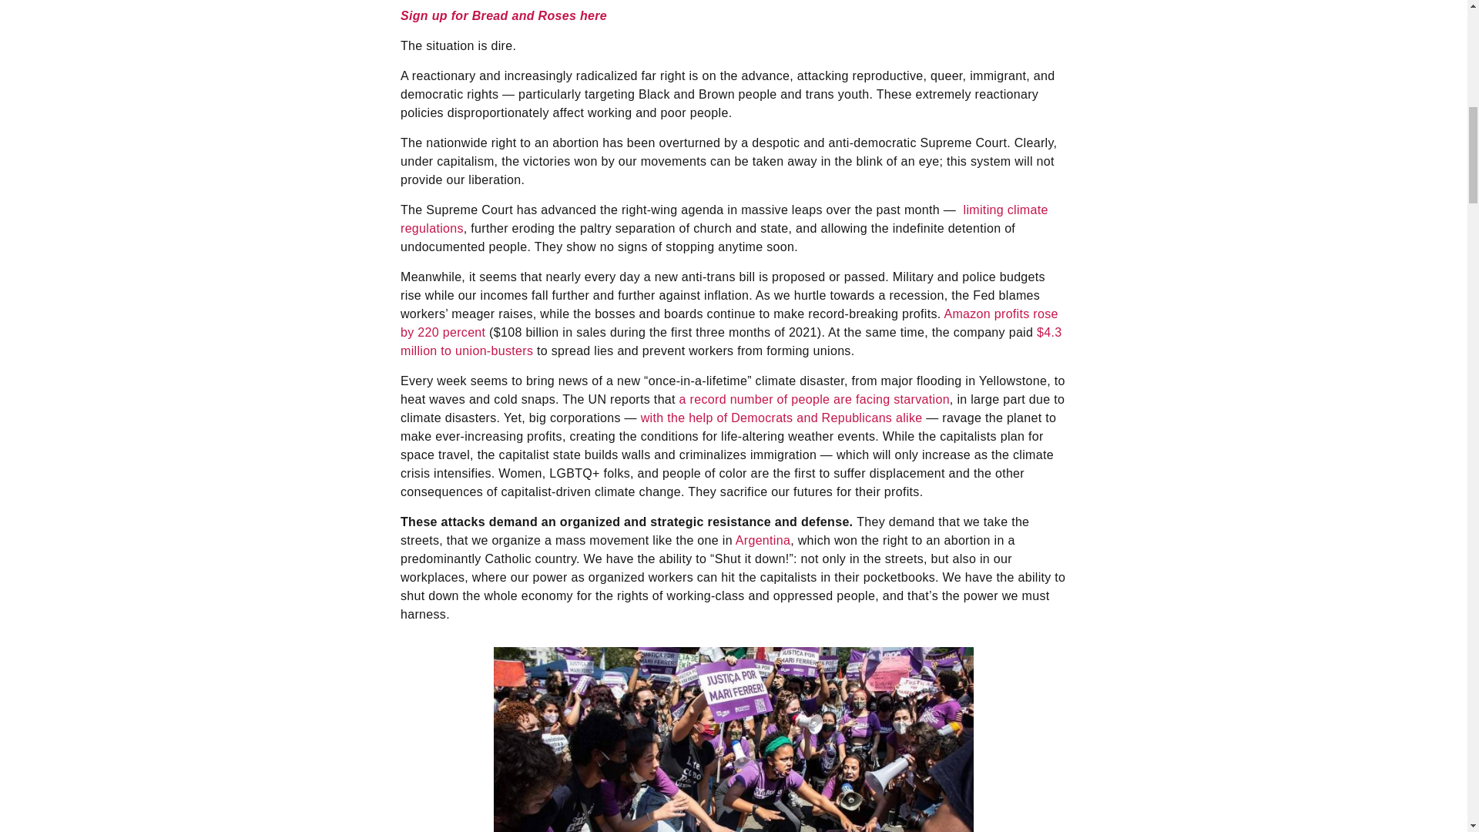 Image resolution: width=1479 pixels, height=832 pixels. Describe the element at coordinates (724, 219) in the screenshot. I see ` limiting climate regulations` at that location.